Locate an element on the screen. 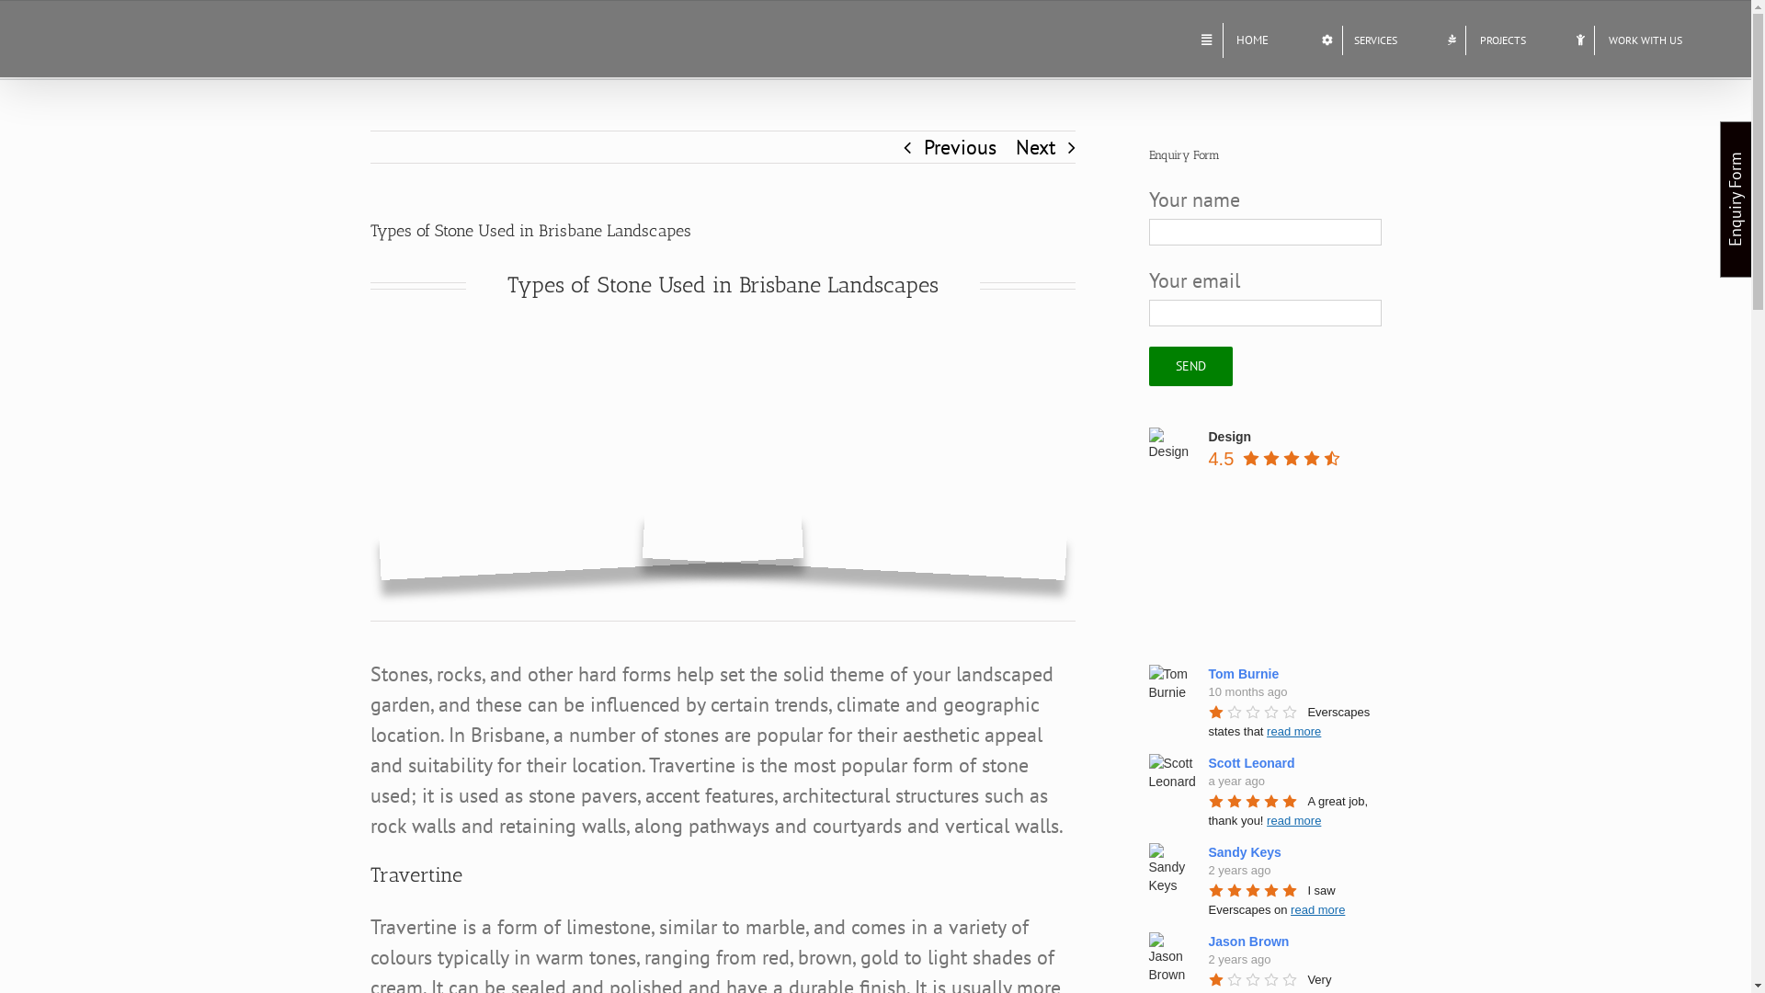  types-of-stone-brisbane-landscapes is located at coordinates (723, 456).